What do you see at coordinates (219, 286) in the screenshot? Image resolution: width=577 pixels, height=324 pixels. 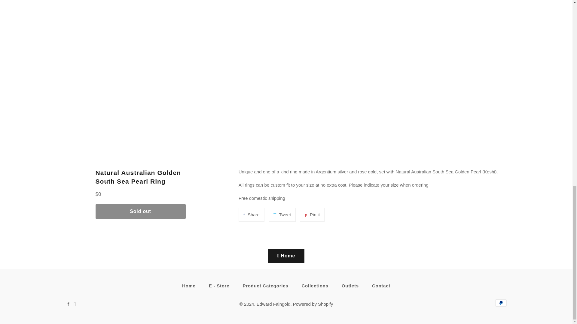 I see `E - Store` at bounding box center [219, 286].